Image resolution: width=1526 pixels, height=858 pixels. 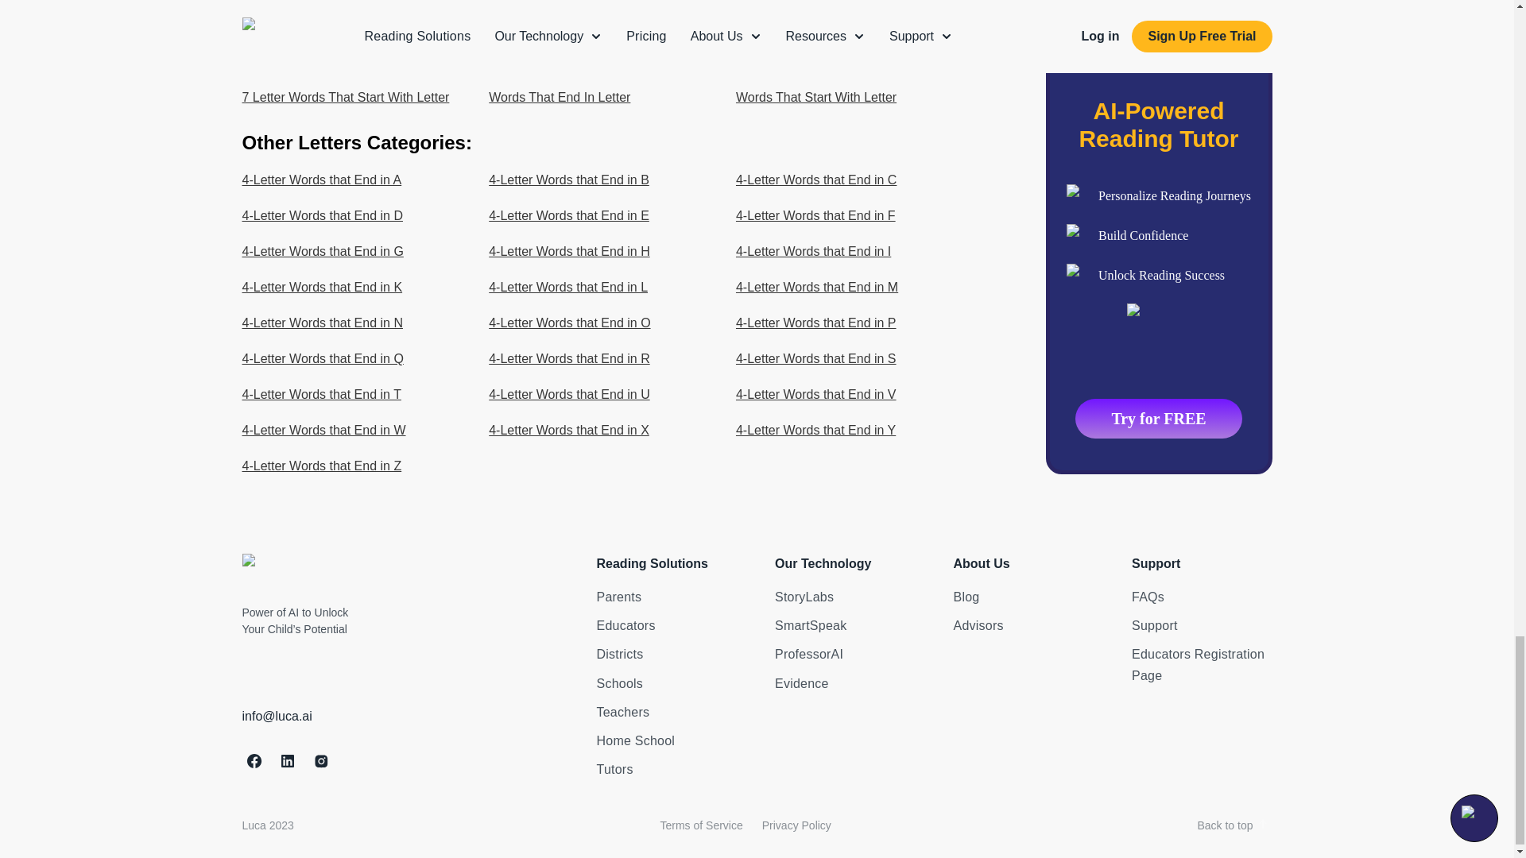 I want to click on 7 Letter Words That End In Letter, so click(x=849, y=62).